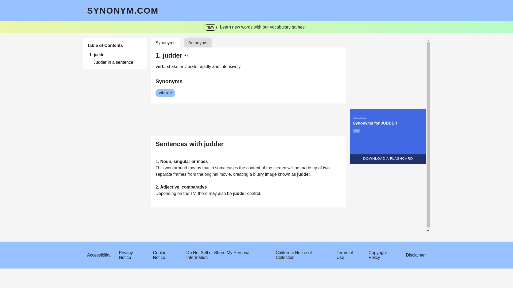 The image size is (513, 288). I want to click on two, so click(324, 210).